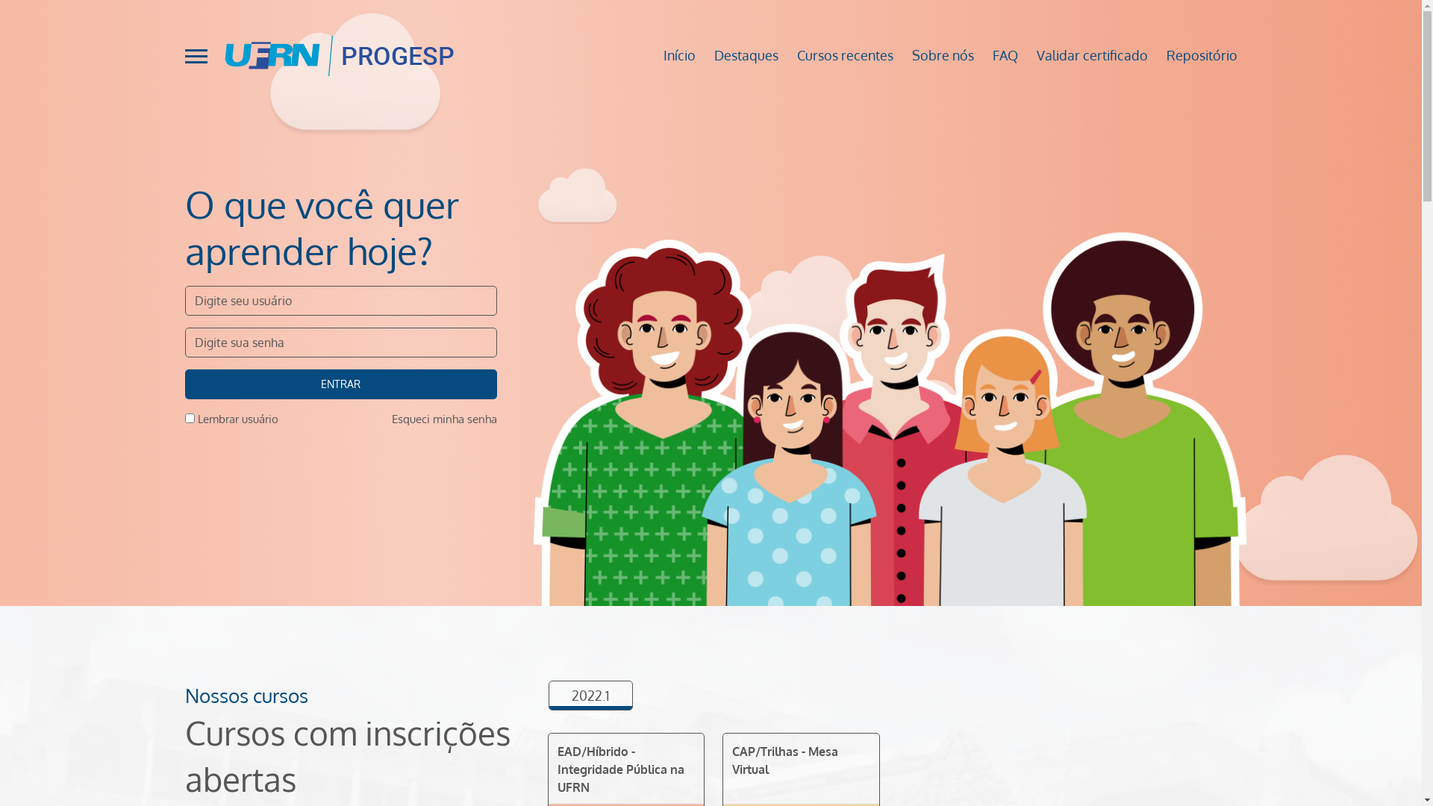 This screenshot has height=806, width=1433. What do you see at coordinates (737, 55) in the screenshot?
I see `Destaques` at bounding box center [737, 55].